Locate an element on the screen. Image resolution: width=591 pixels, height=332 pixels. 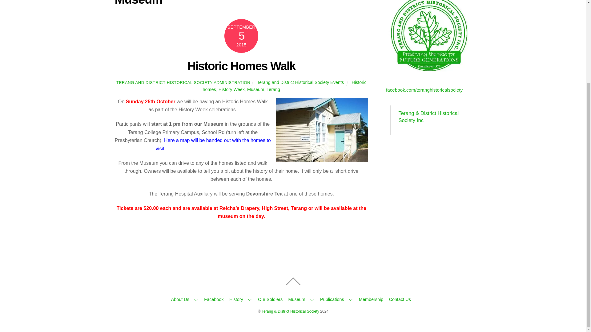
Our Soldiers is located at coordinates (270, 299).